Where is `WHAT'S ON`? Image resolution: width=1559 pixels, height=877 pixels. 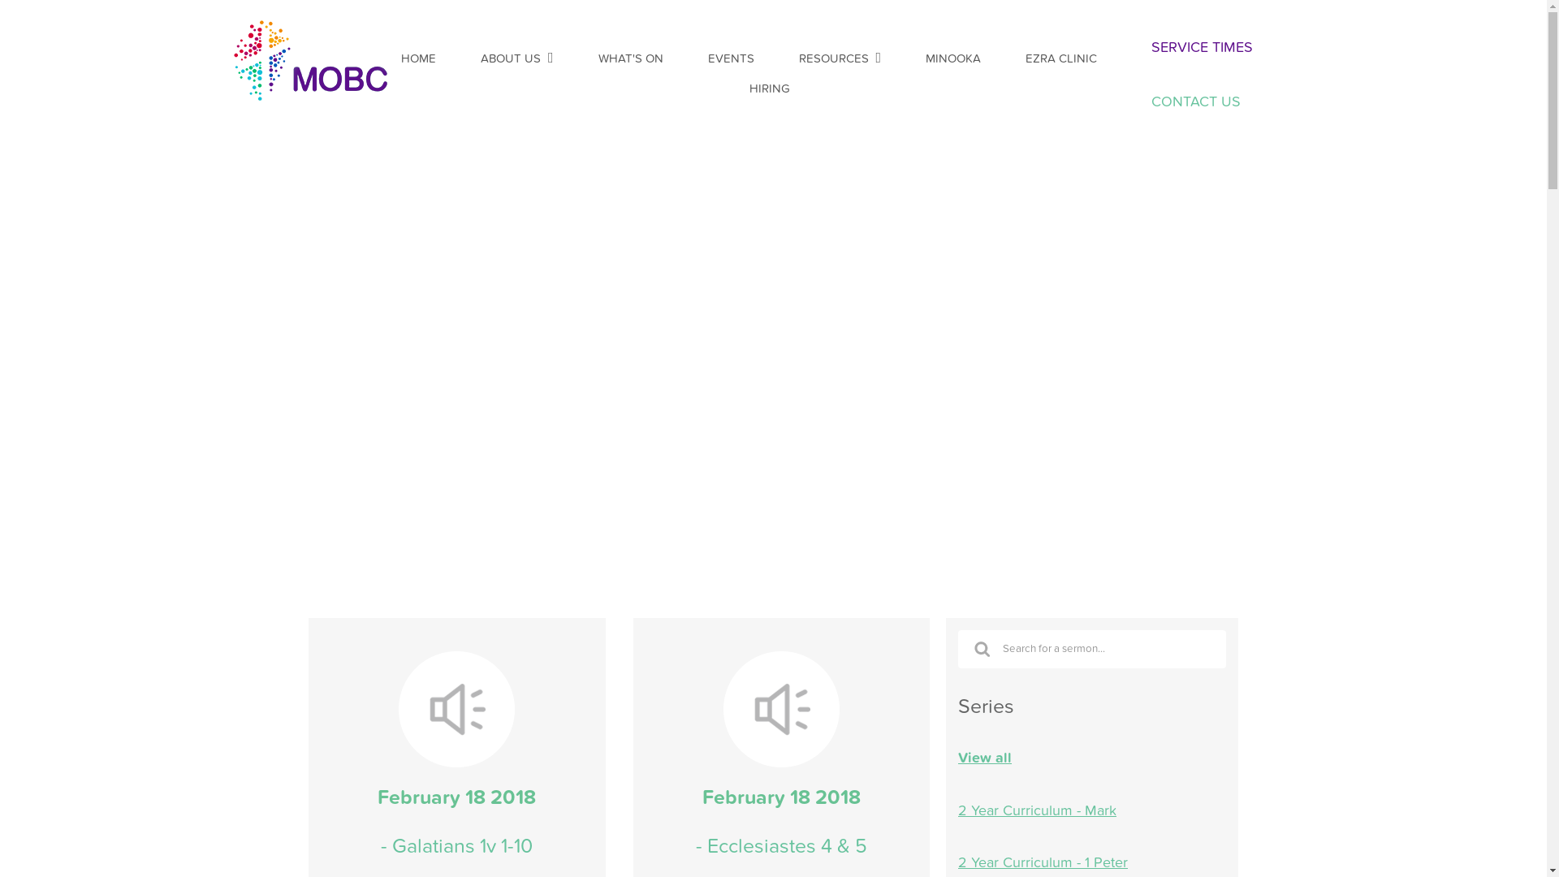 WHAT'S ON is located at coordinates (630, 58).